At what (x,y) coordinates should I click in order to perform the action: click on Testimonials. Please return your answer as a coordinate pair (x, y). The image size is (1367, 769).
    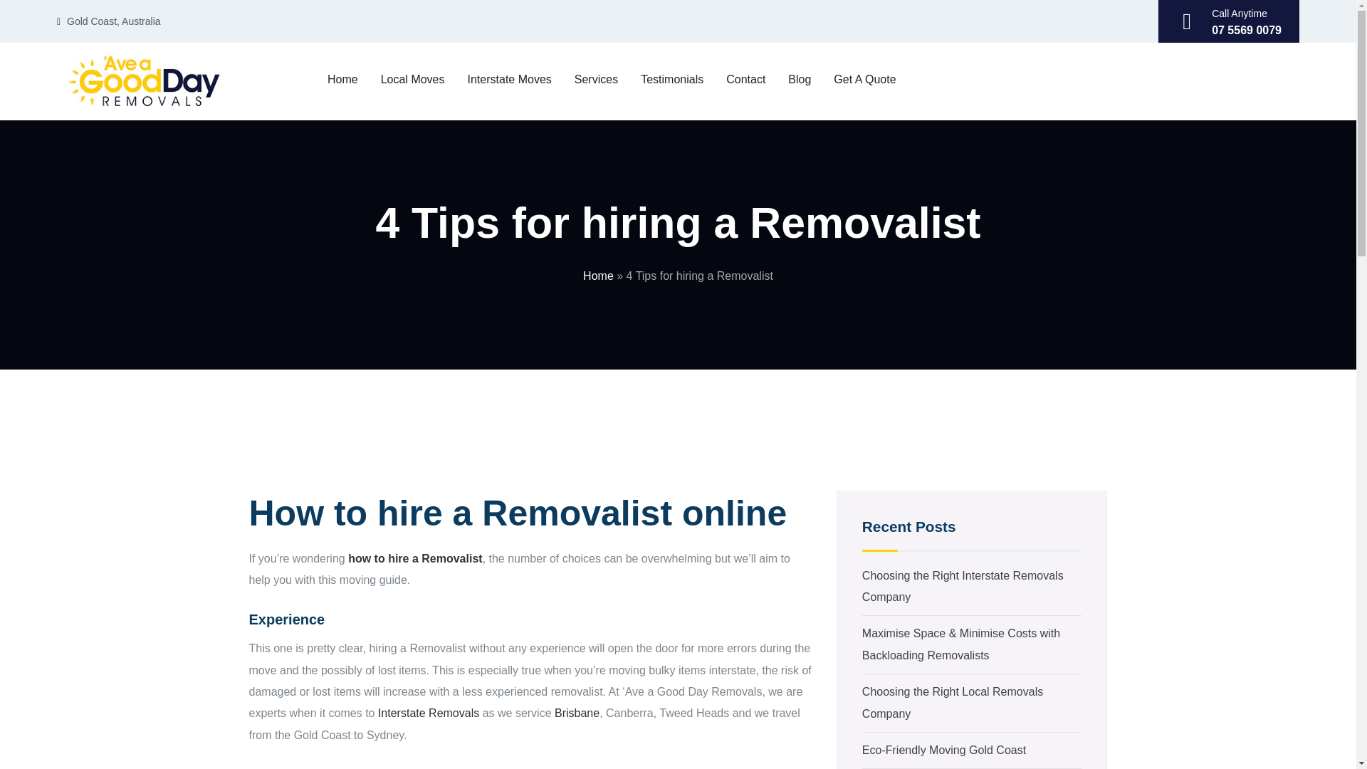
    Looking at the image, I should click on (672, 79).